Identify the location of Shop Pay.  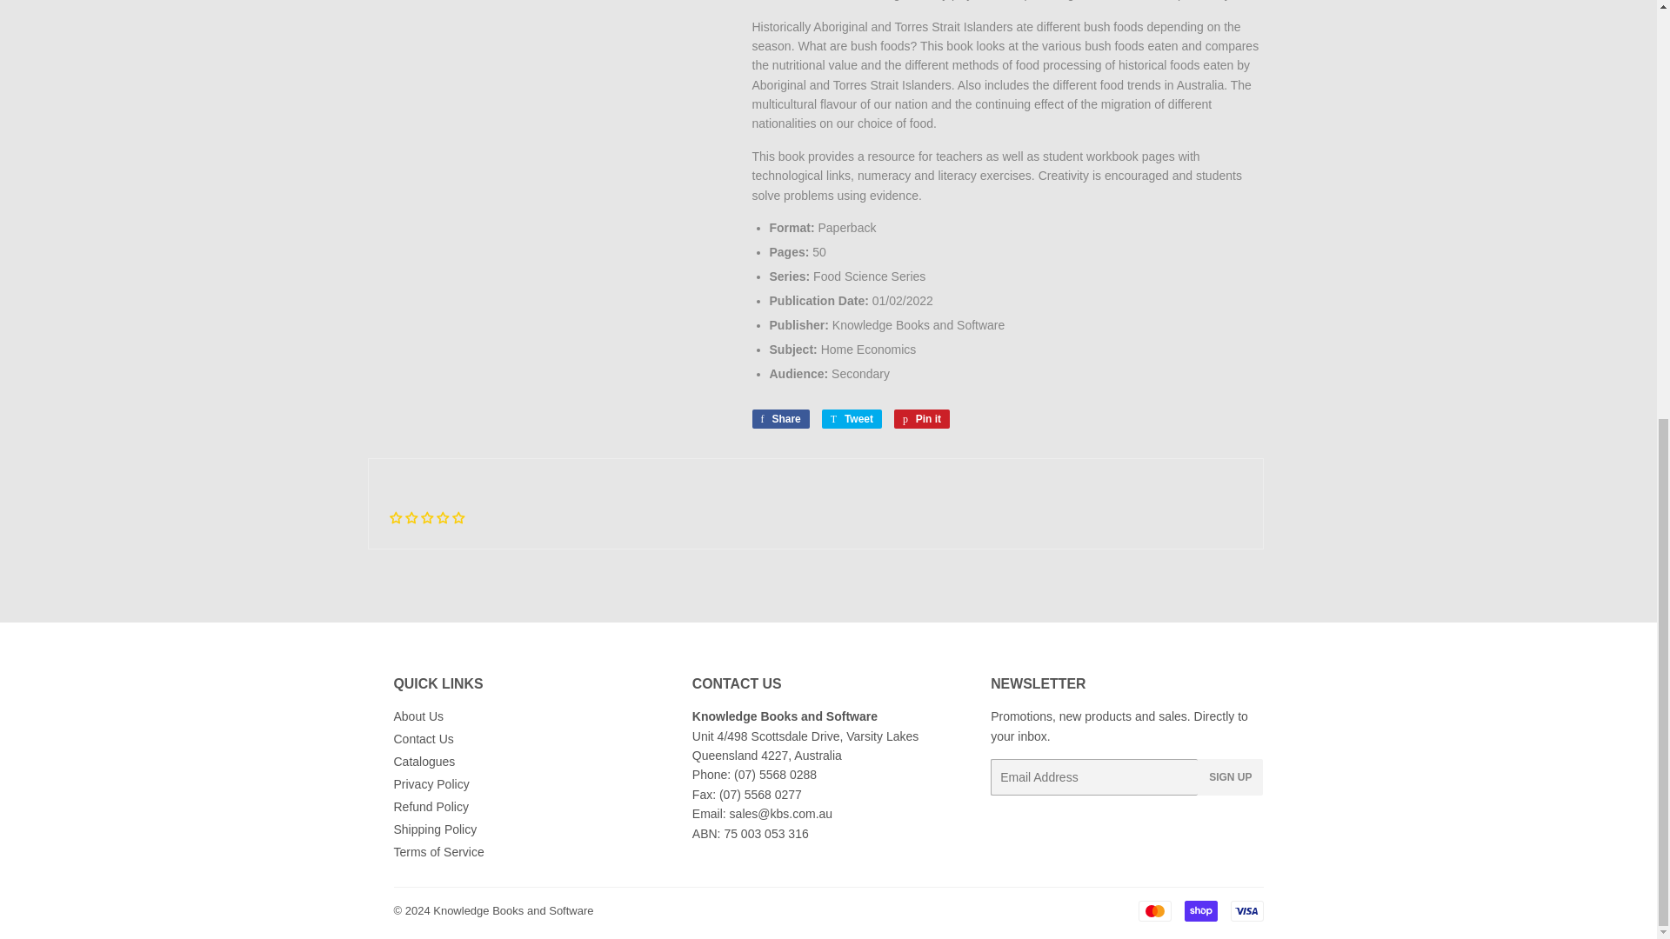
(1200, 910).